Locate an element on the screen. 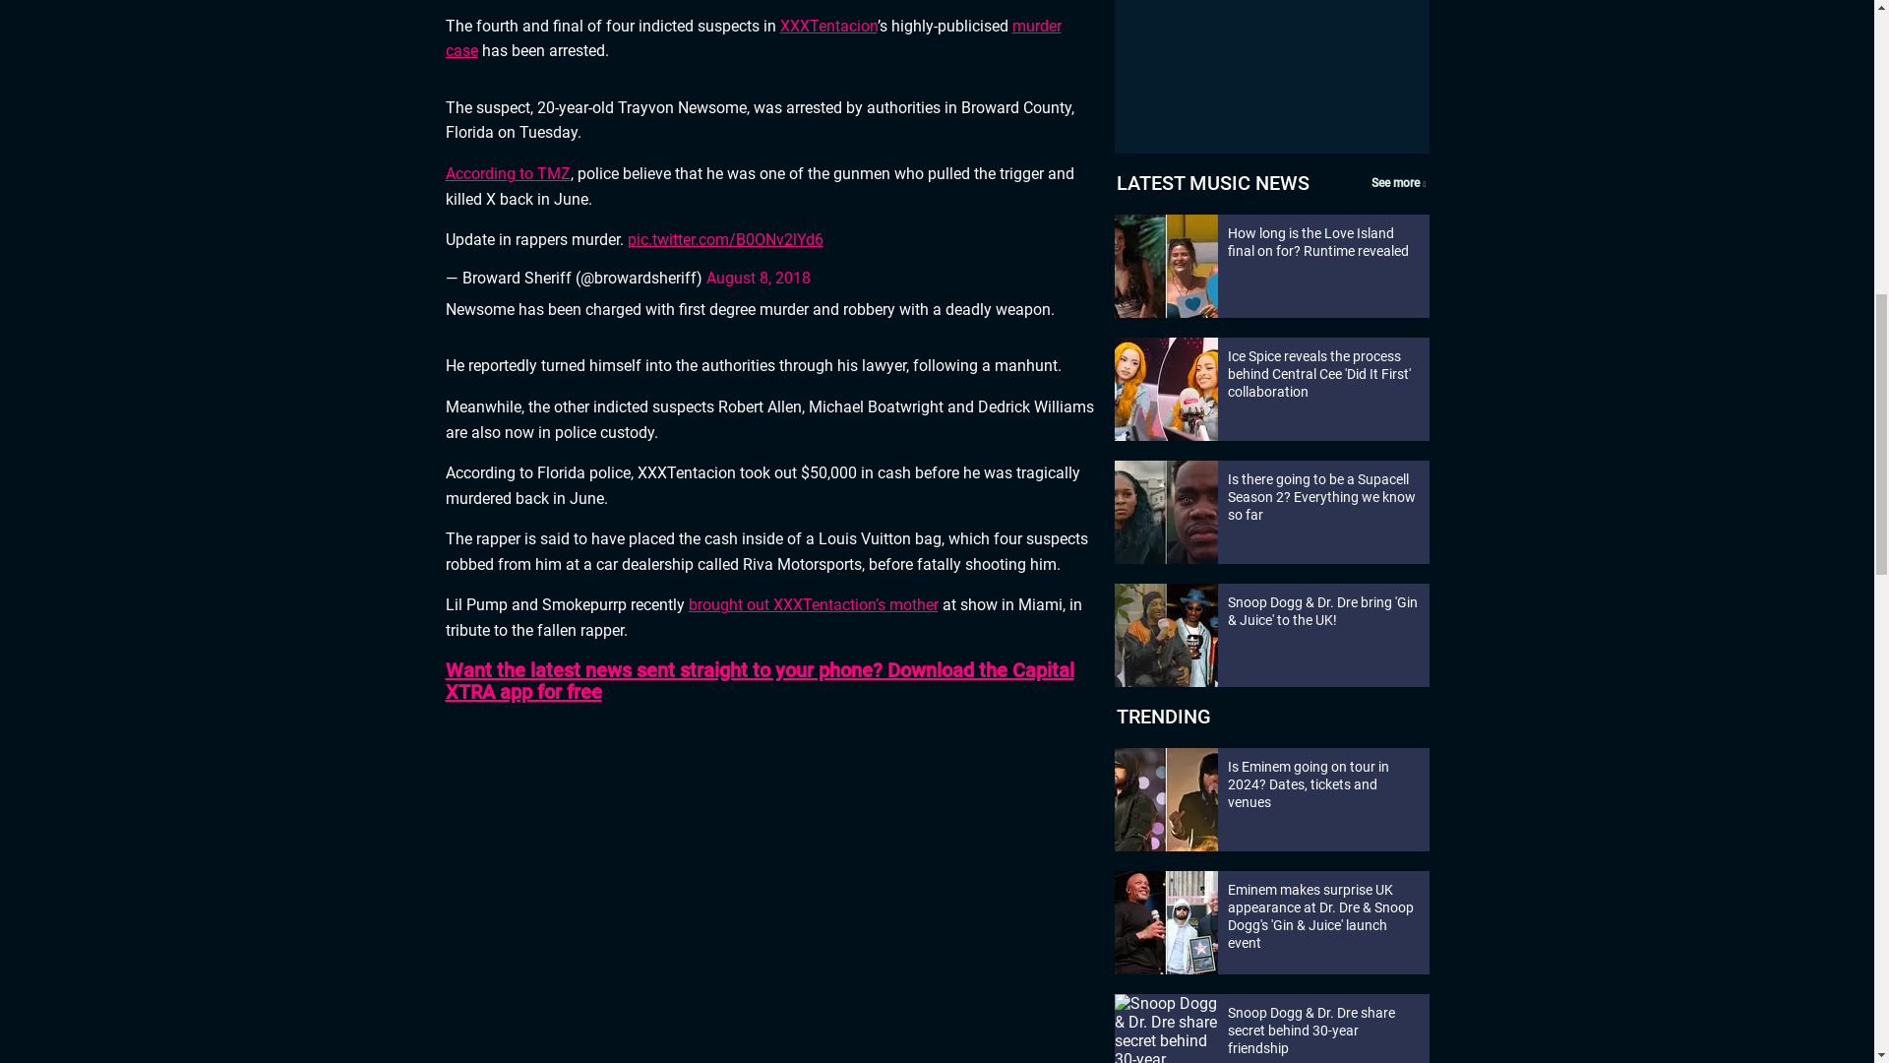  August 8, 2018 is located at coordinates (758, 278).